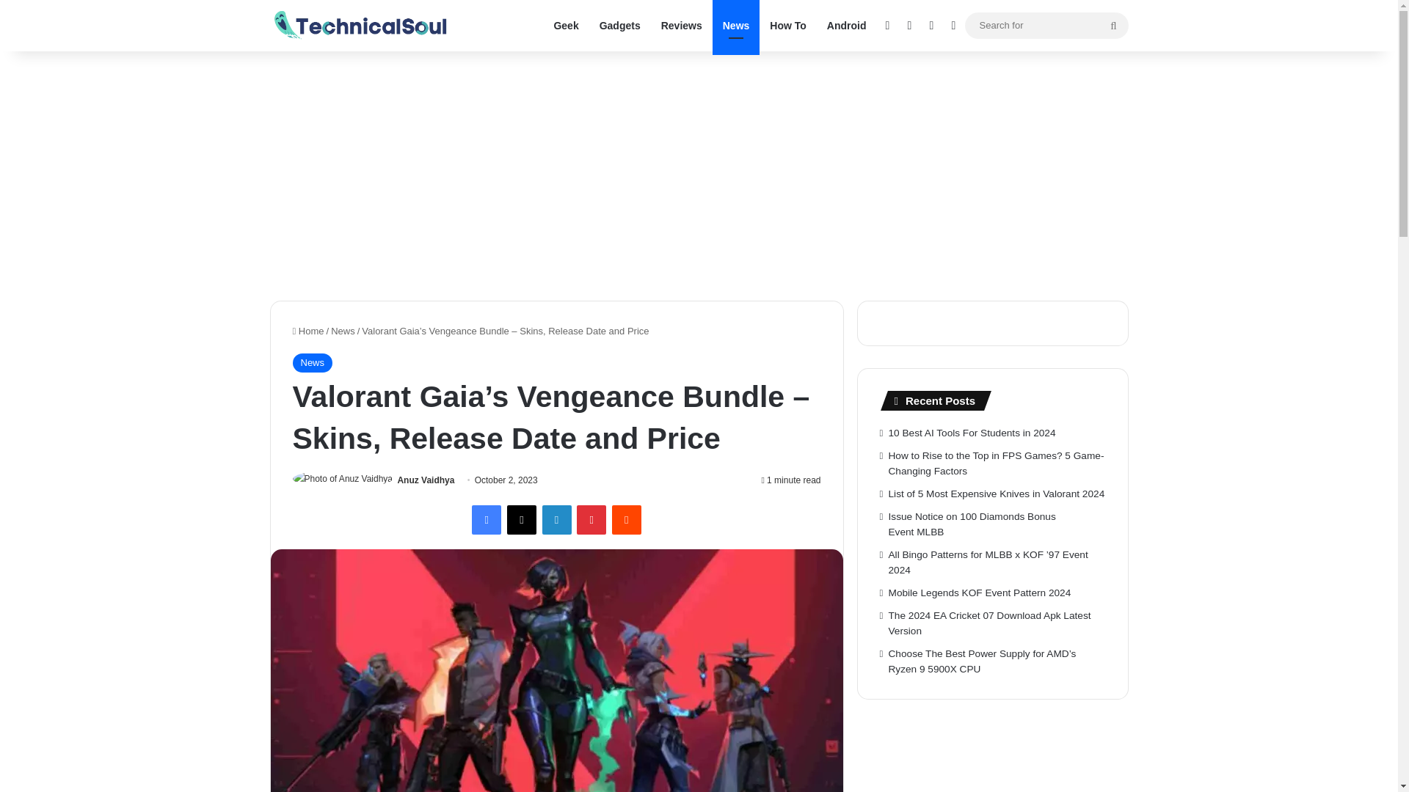 The image size is (1409, 792). I want to click on Reddit, so click(626, 520).